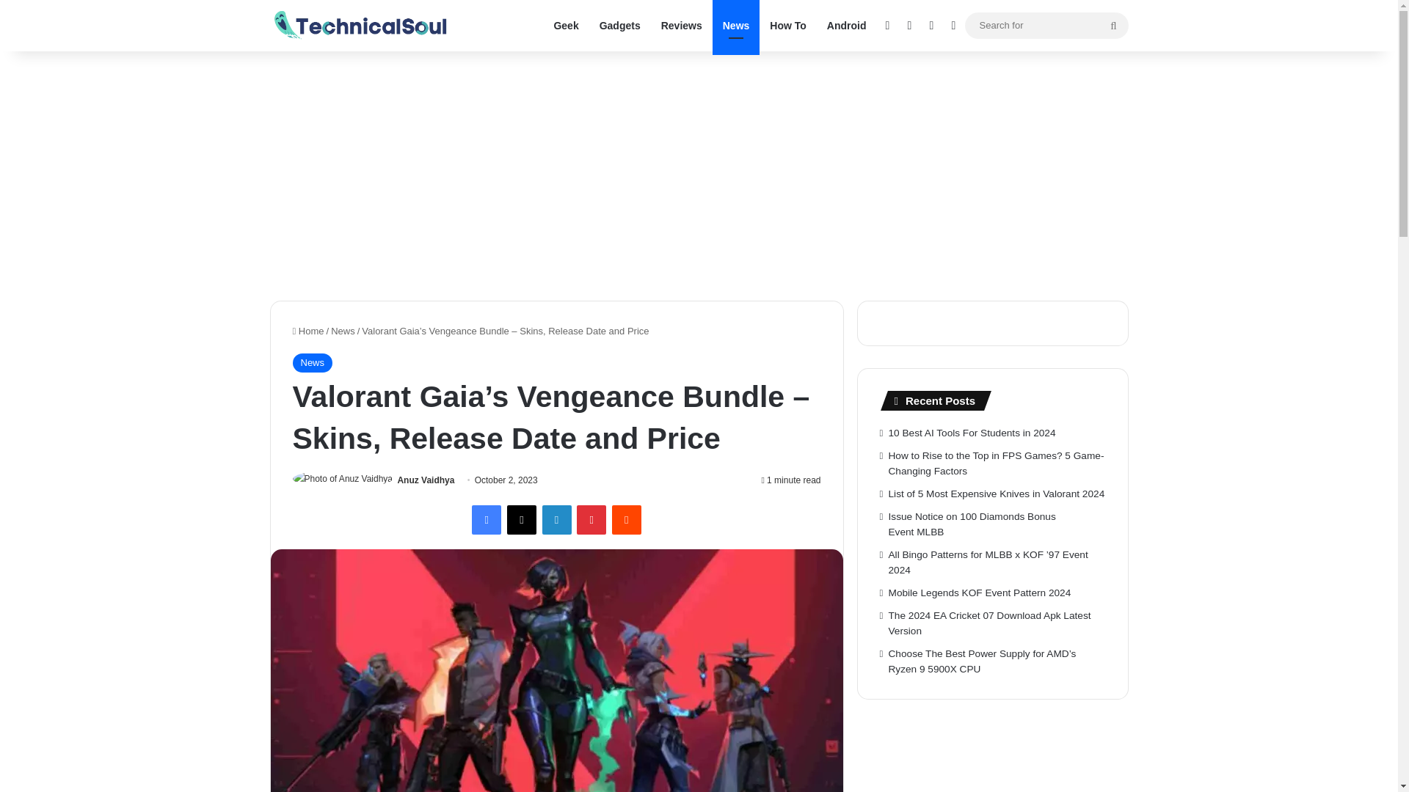 The image size is (1409, 792). I want to click on Reddit, so click(626, 520).